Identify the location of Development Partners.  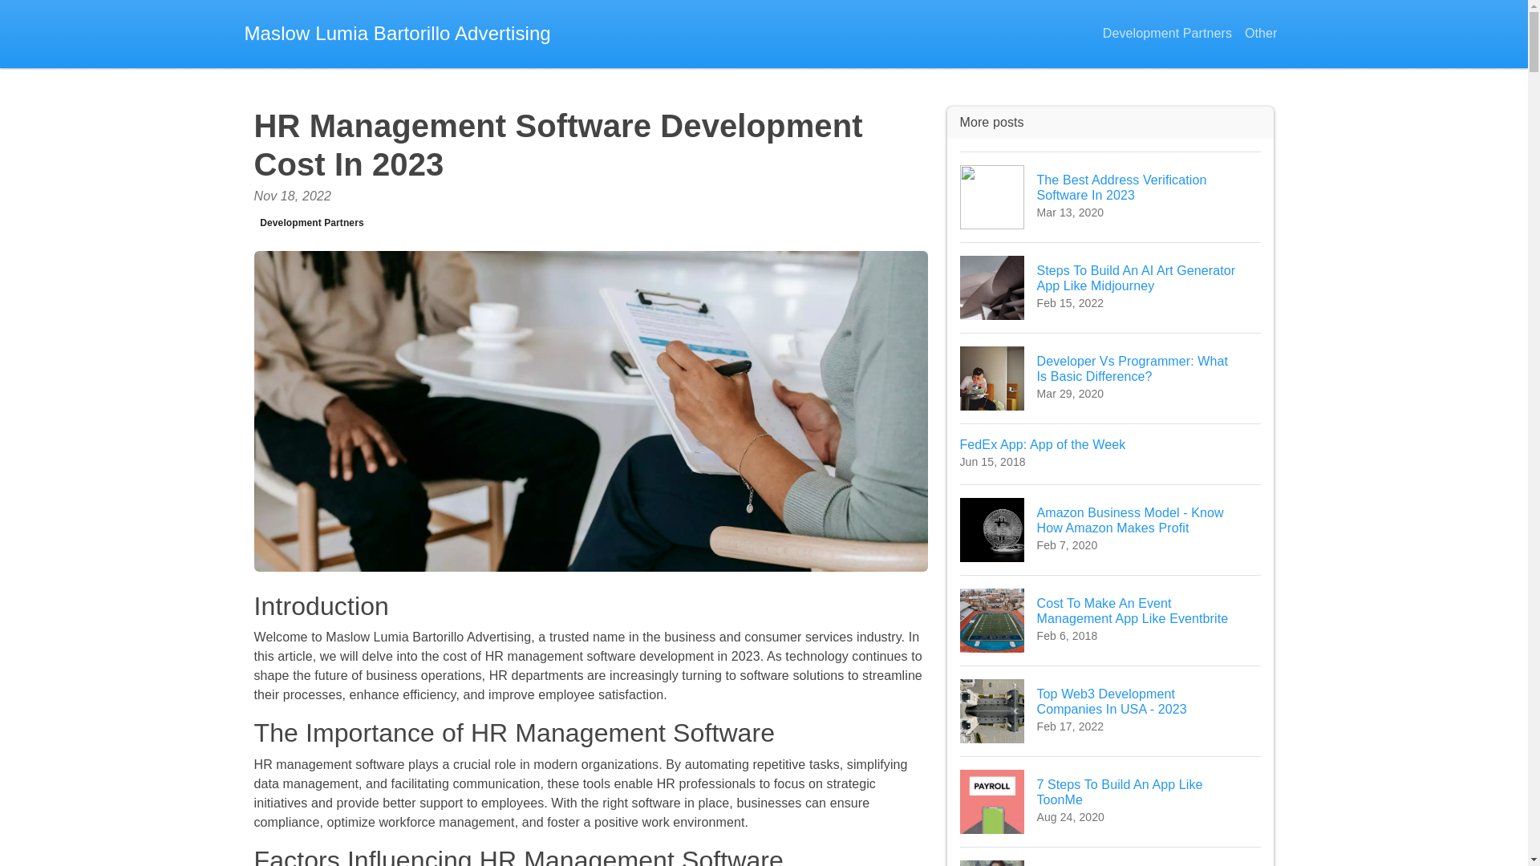
(1110, 801).